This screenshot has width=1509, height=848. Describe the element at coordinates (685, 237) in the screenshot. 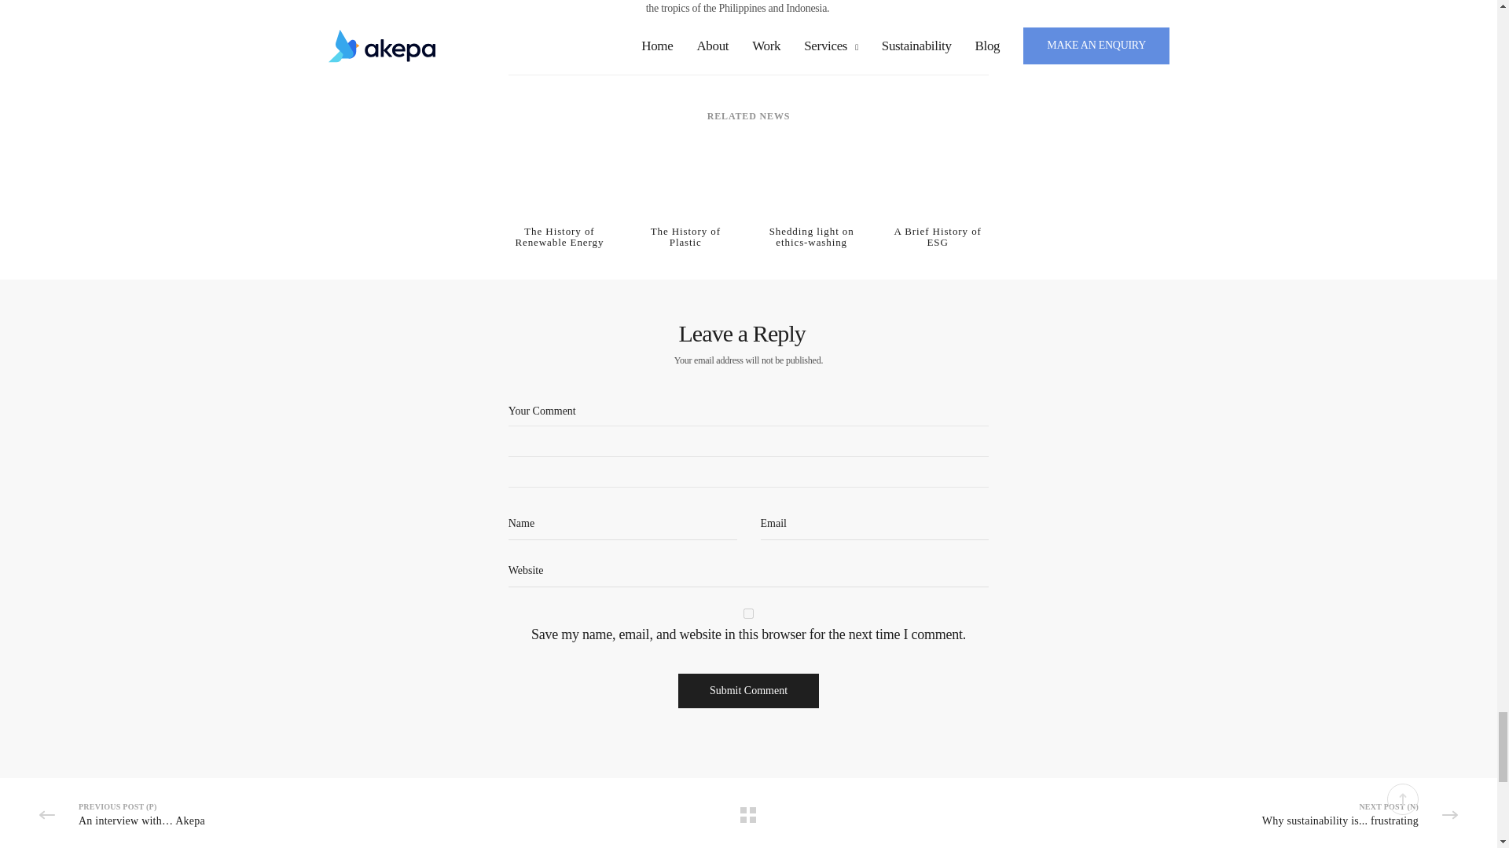

I see `The History of Plastic` at that location.